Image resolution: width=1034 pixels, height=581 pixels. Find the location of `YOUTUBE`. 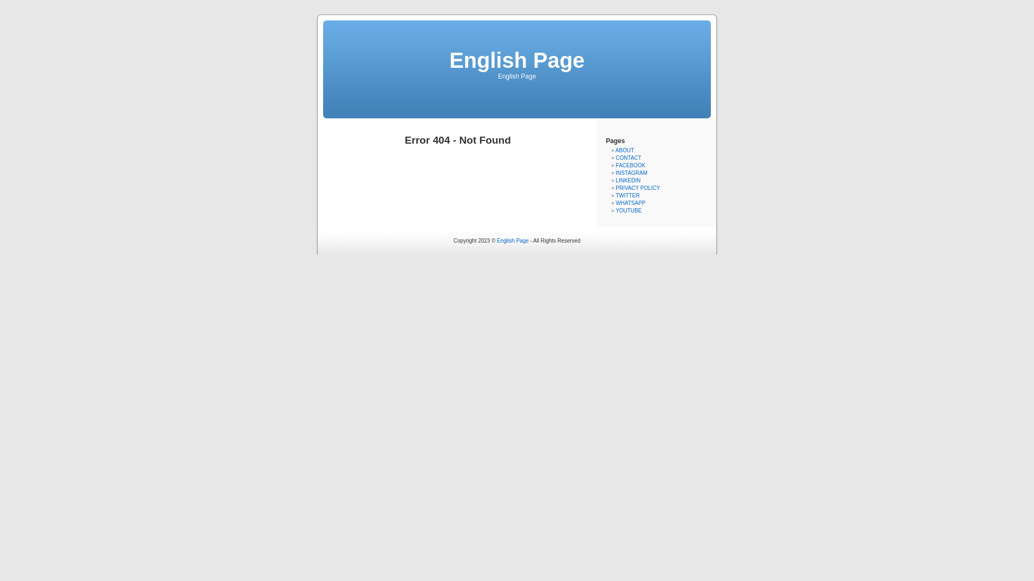

YOUTUBE is located at coordinates (628, 211).